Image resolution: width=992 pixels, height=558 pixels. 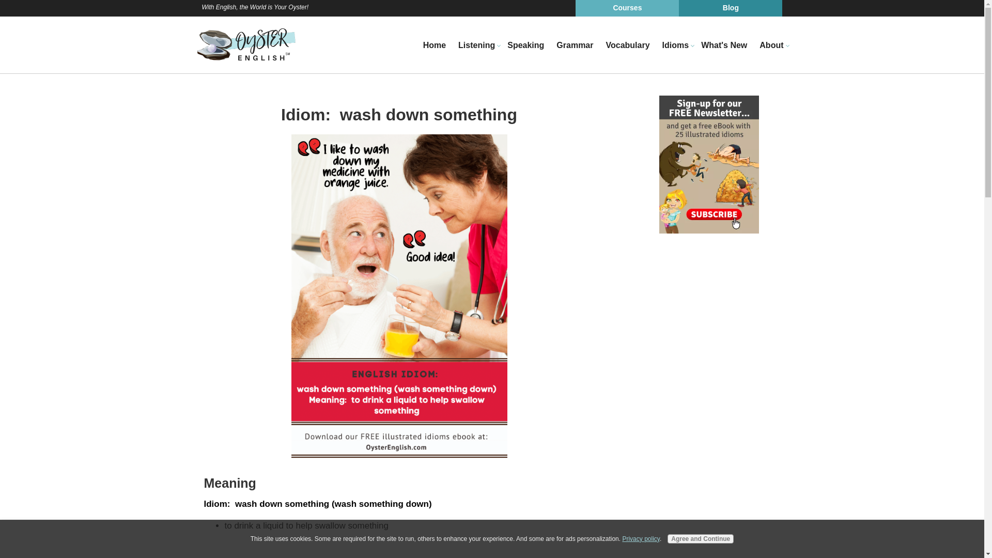 What do you see at coordinates (627, 8) in the screenshot?
I see `Courses` at bounding box center [627, 8].